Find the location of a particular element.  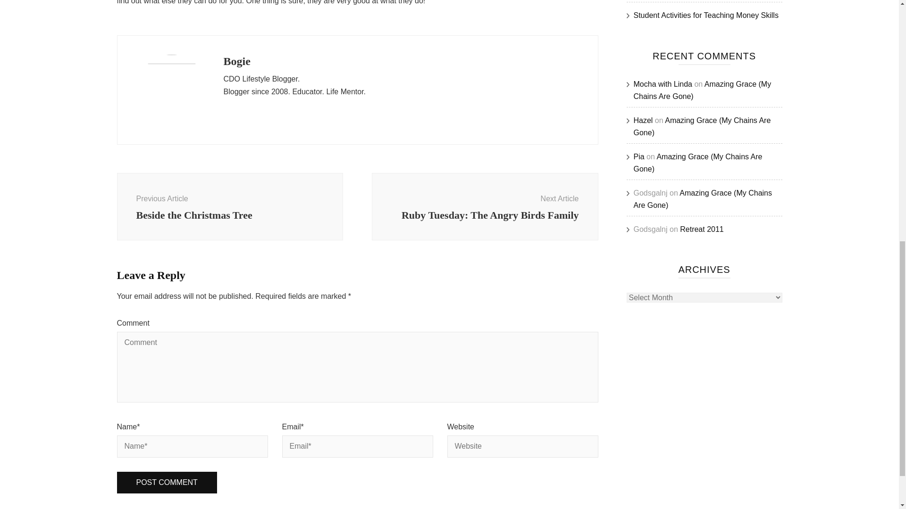

Post Comment is located at coordinates (643, 120).